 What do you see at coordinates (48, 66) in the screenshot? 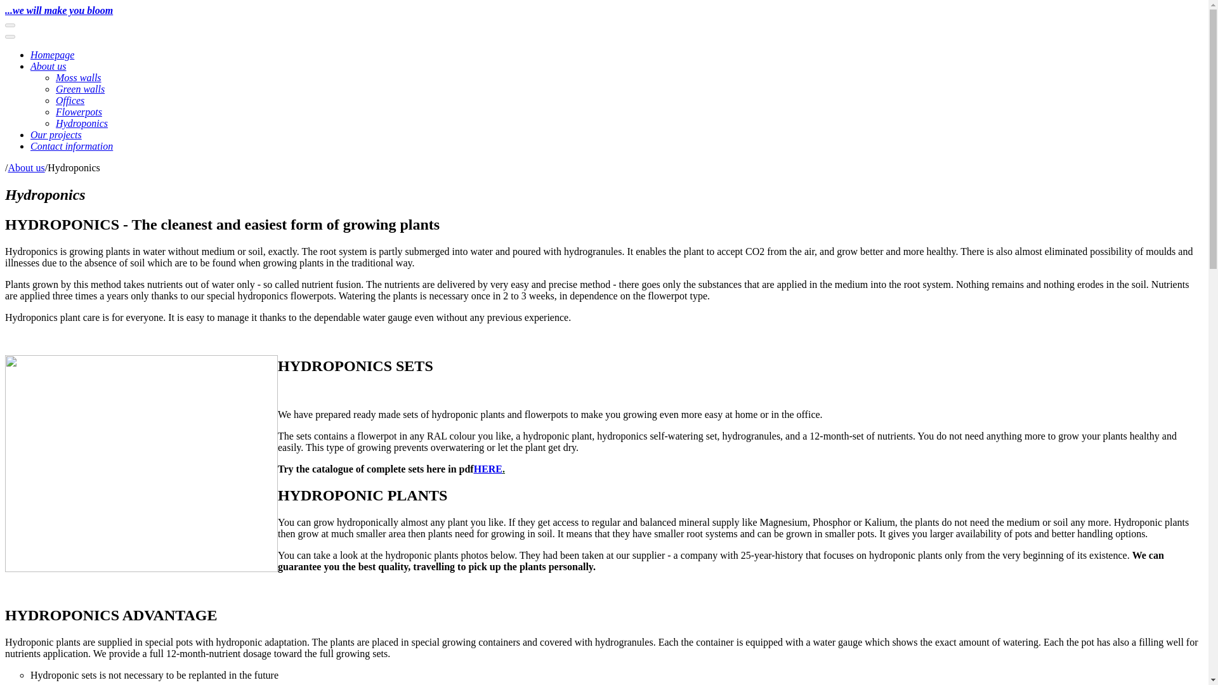
I see `About us` at bounding box center [48, 66].